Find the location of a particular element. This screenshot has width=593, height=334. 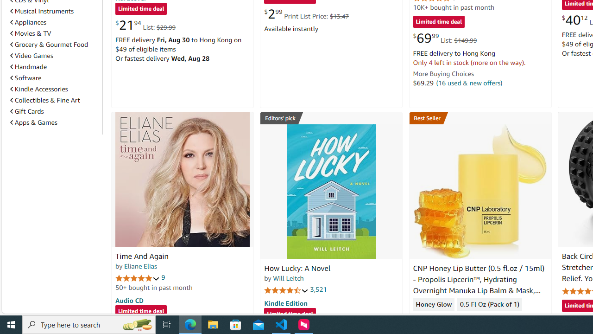

Video Games is located at coordinates (32, 55).